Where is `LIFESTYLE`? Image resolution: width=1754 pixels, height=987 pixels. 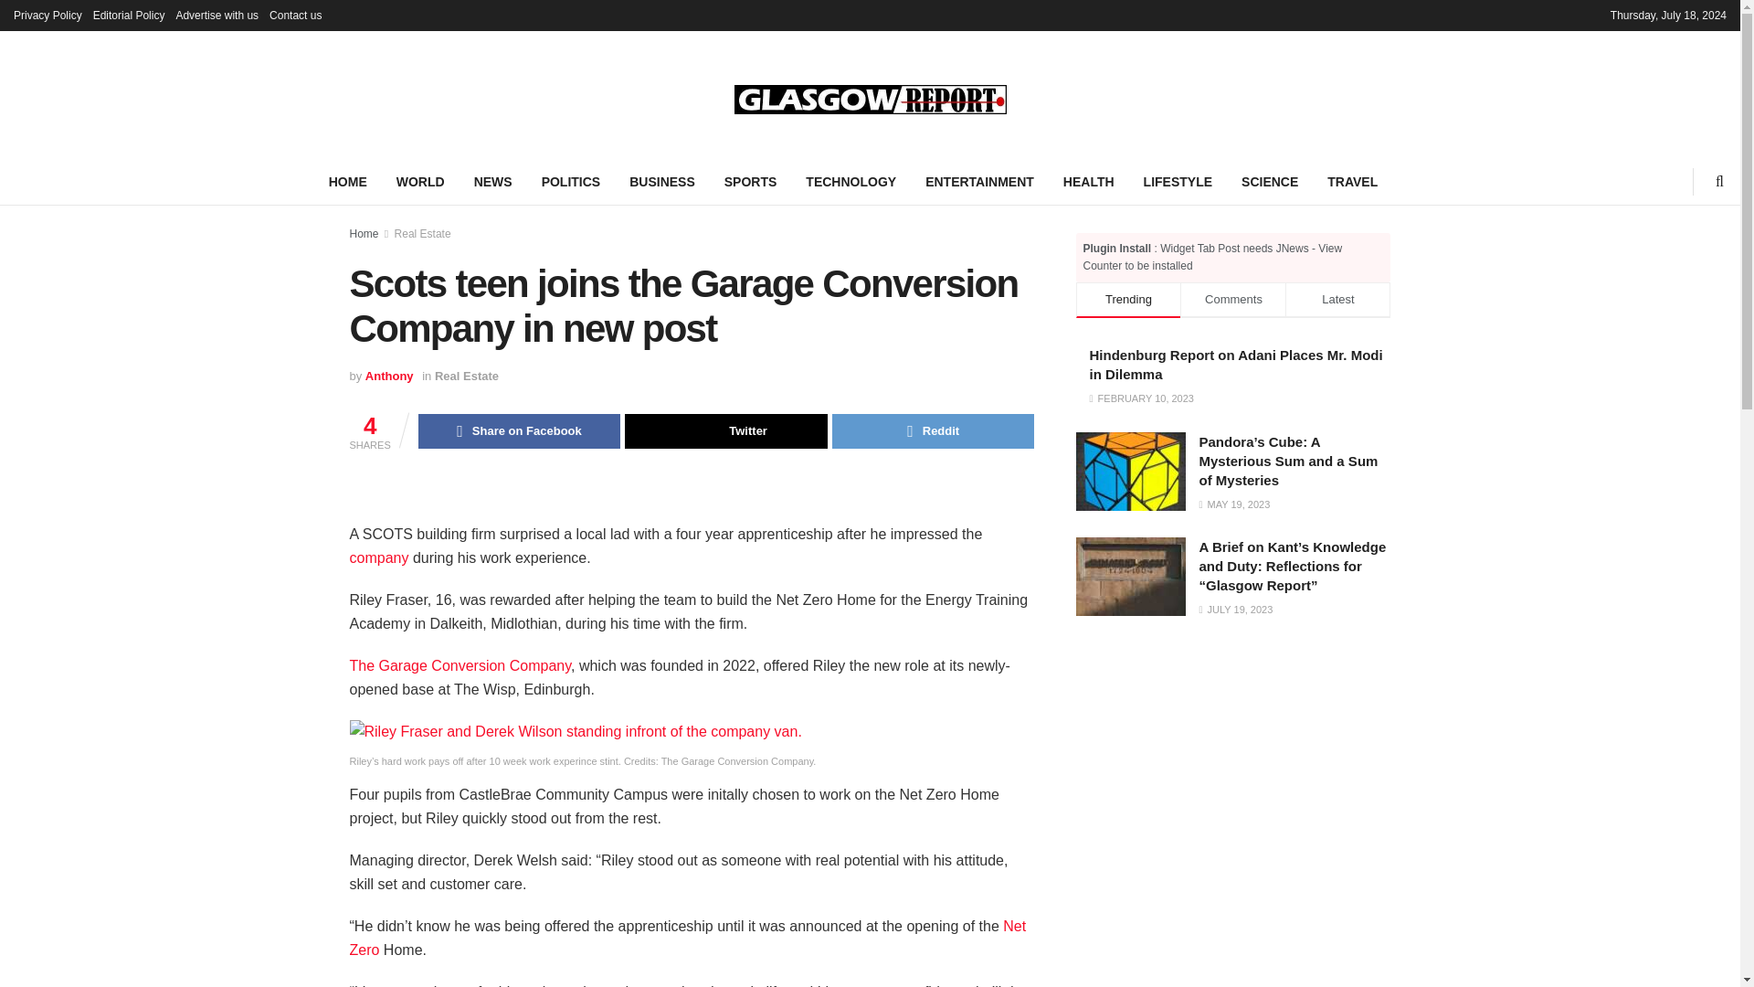
LIFESTYLE is located at coordinates (1178, 181).